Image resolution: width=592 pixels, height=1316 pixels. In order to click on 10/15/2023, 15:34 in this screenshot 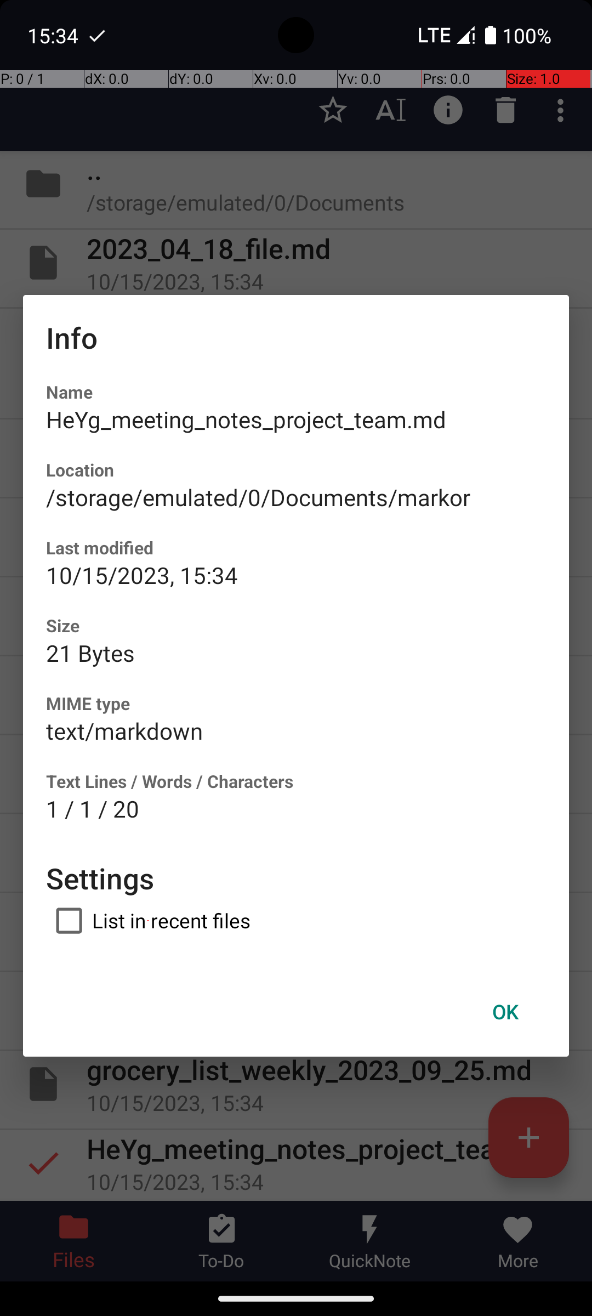, I will do `click(142, 575)`.